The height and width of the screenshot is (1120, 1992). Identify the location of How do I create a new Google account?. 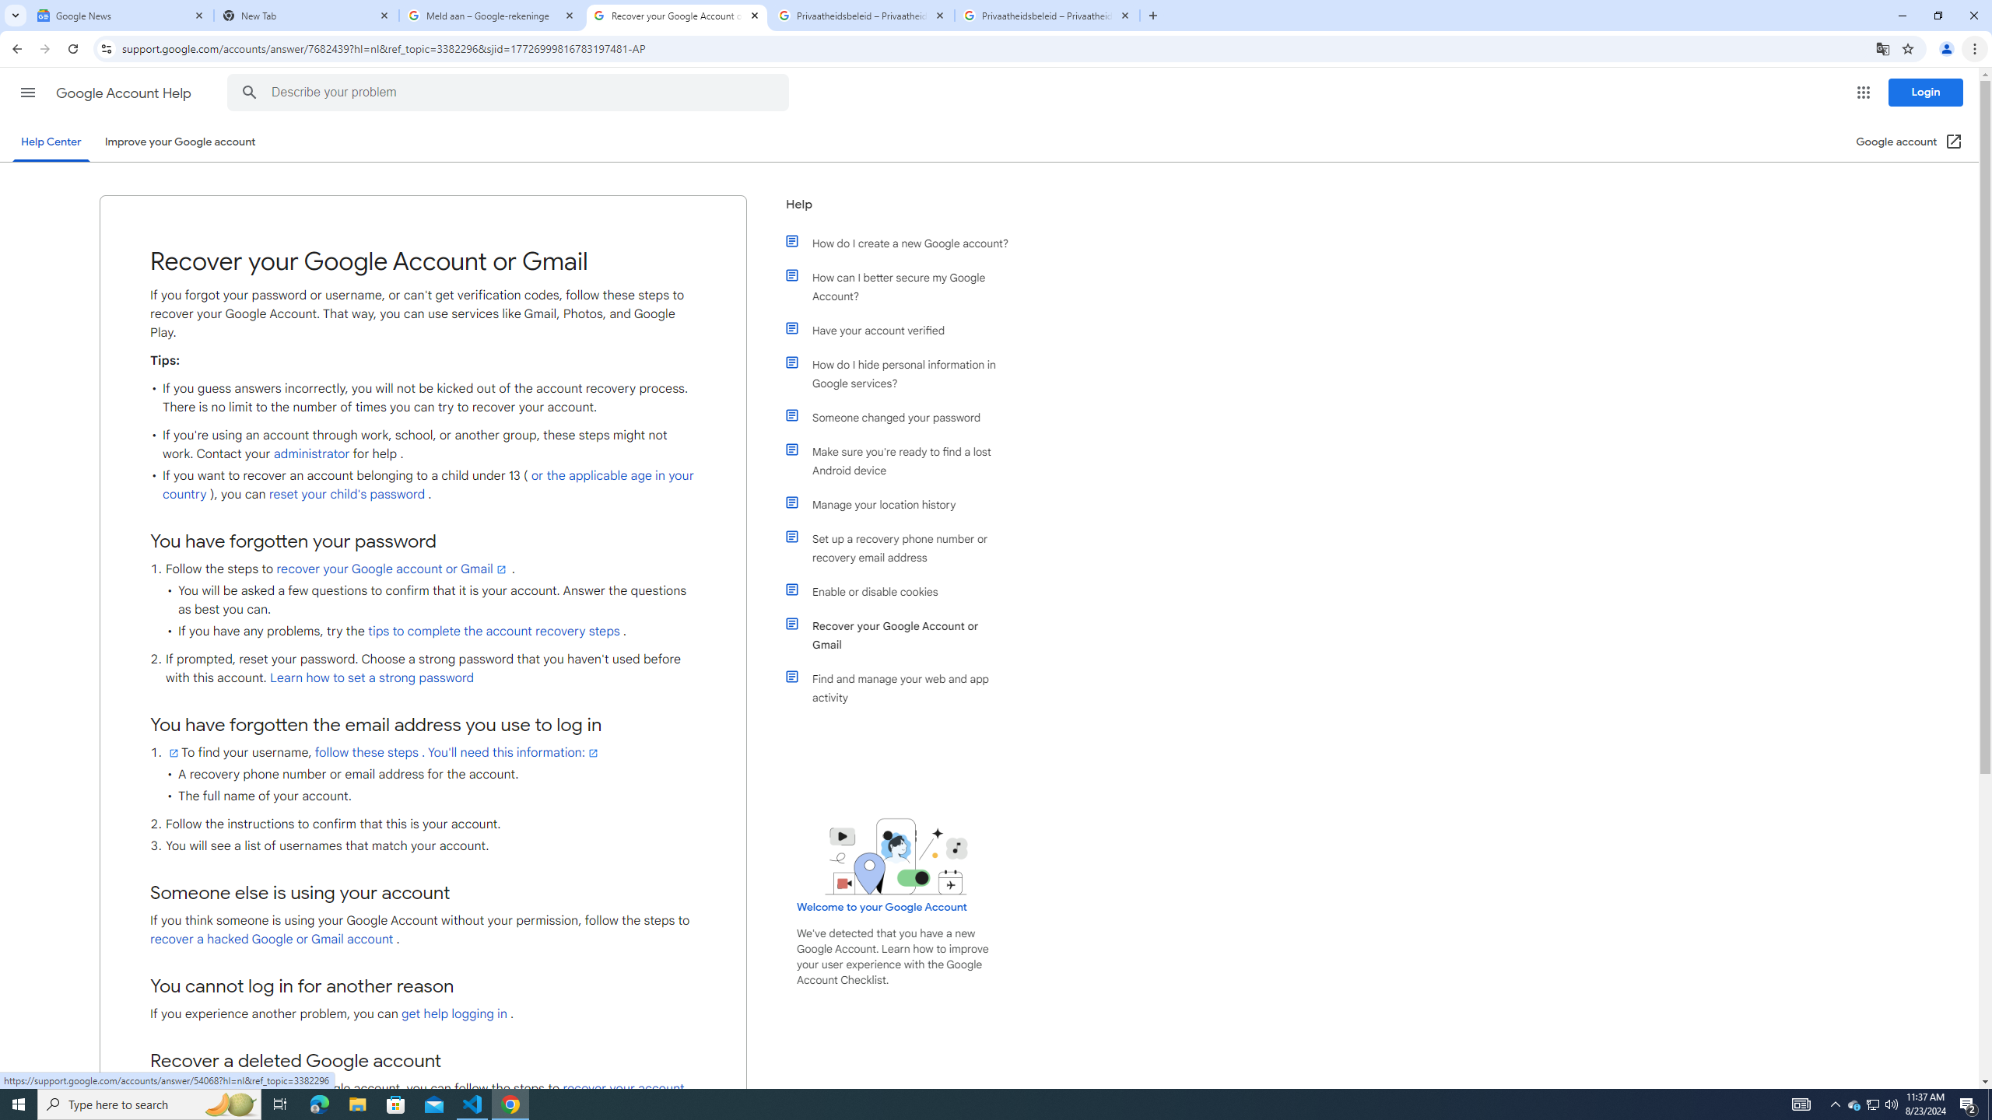
(905, 243).